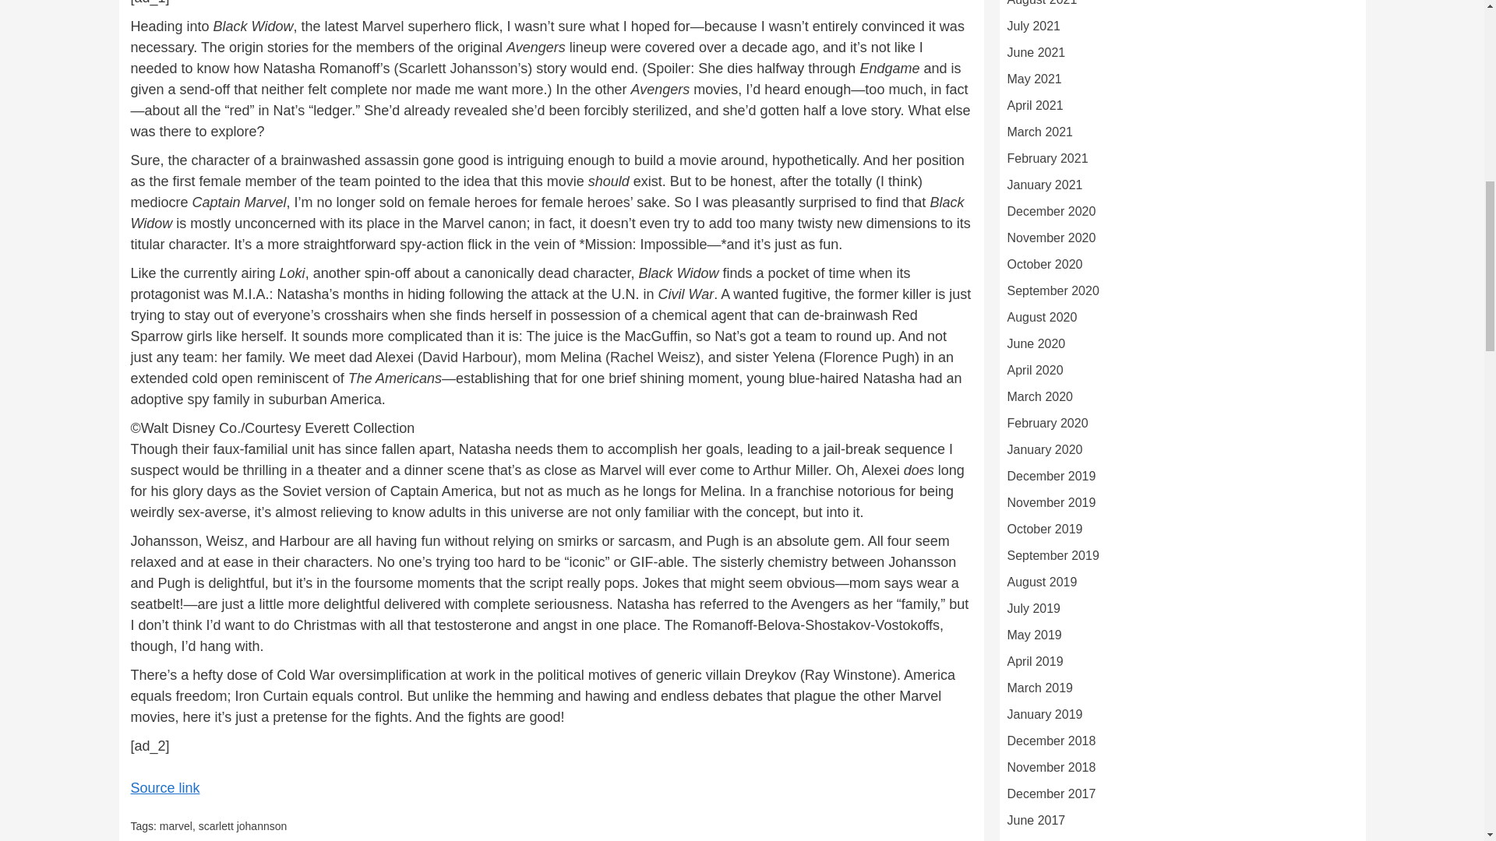 Image resolution: width=1496 pixels, height=841 pixels. I want to click on scarlett johannson, so click(243, 826).